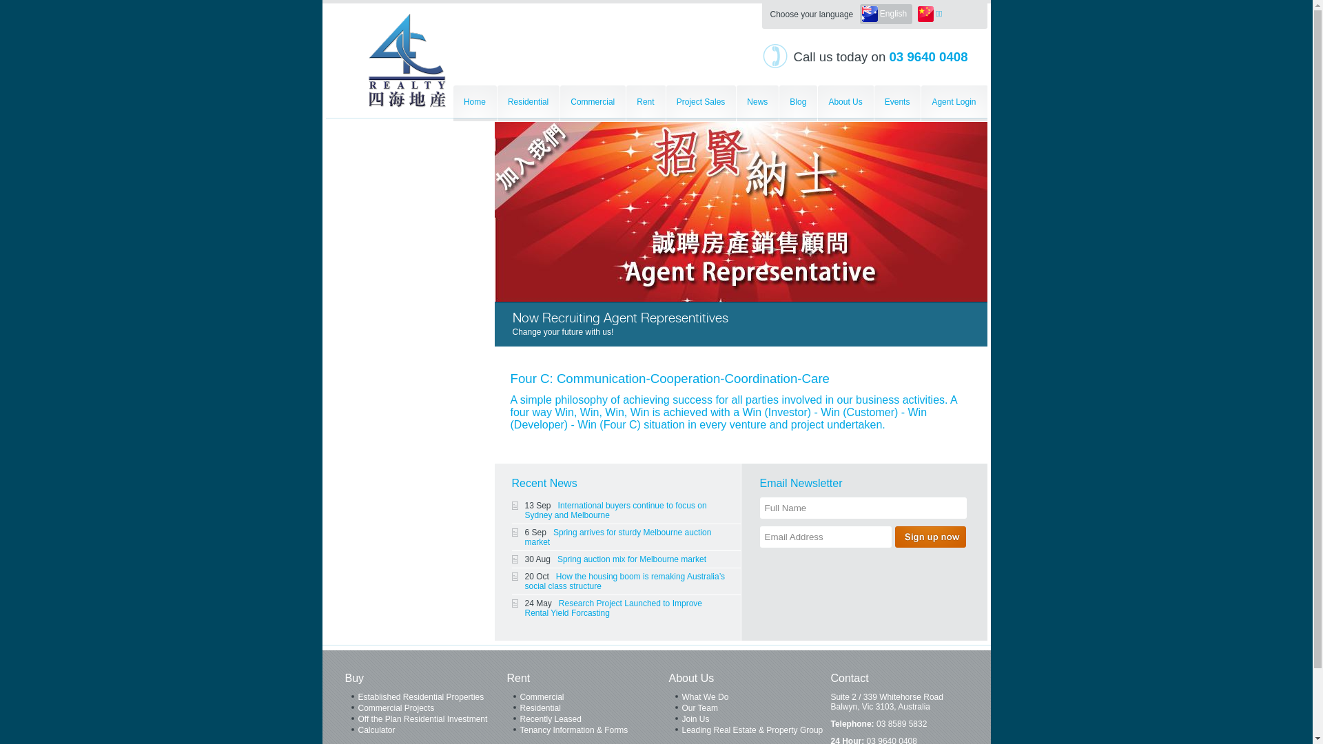 The width and height of the screenshot is (1323, 744). Describe the element at coordinates (475, 103) in the screenshot. I see `Home` at that location.